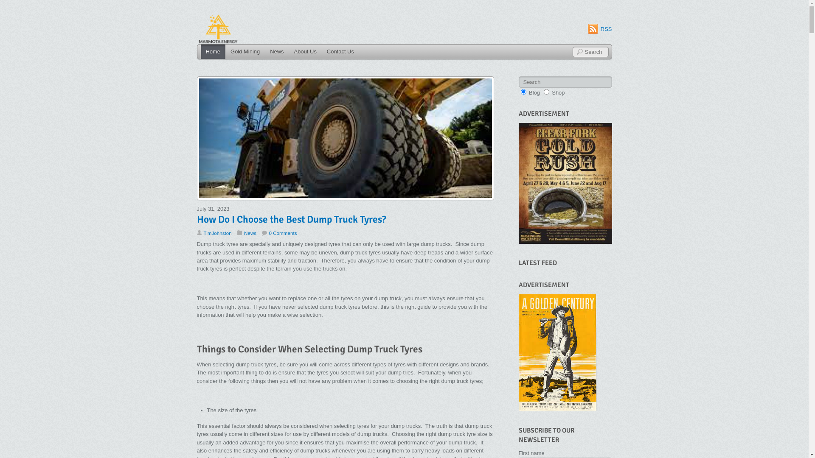 The image size is (815, 458). I want to click on Advertisement, so click(565, 183).